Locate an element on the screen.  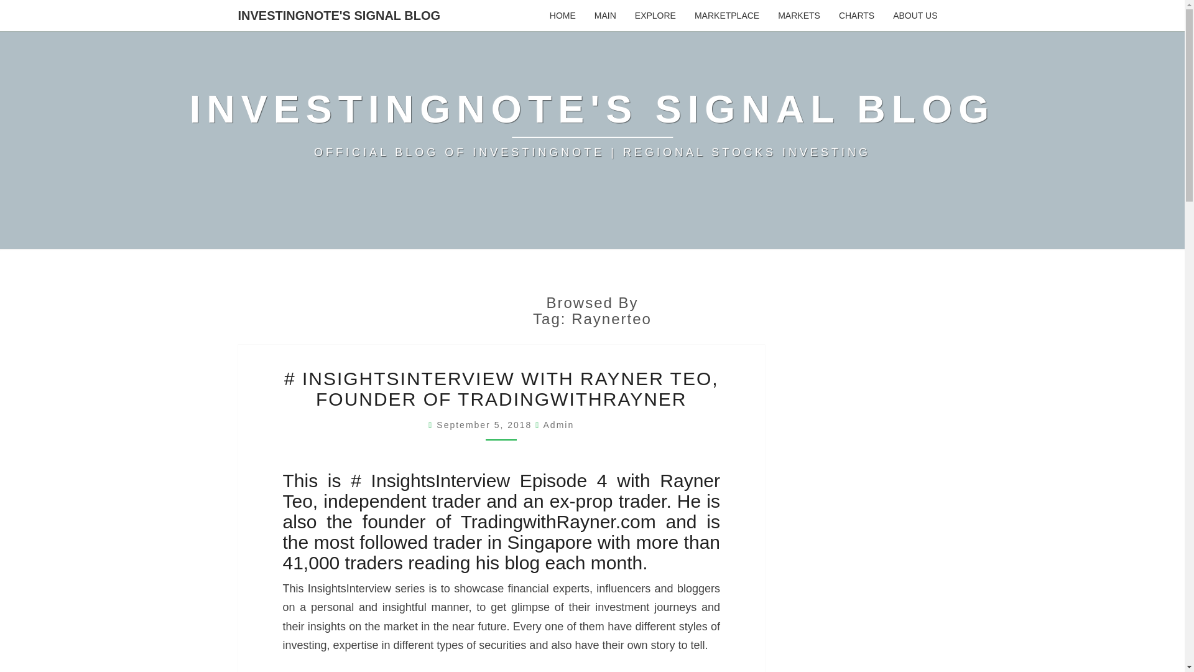
MAIN is located at coordinates (605, 15).